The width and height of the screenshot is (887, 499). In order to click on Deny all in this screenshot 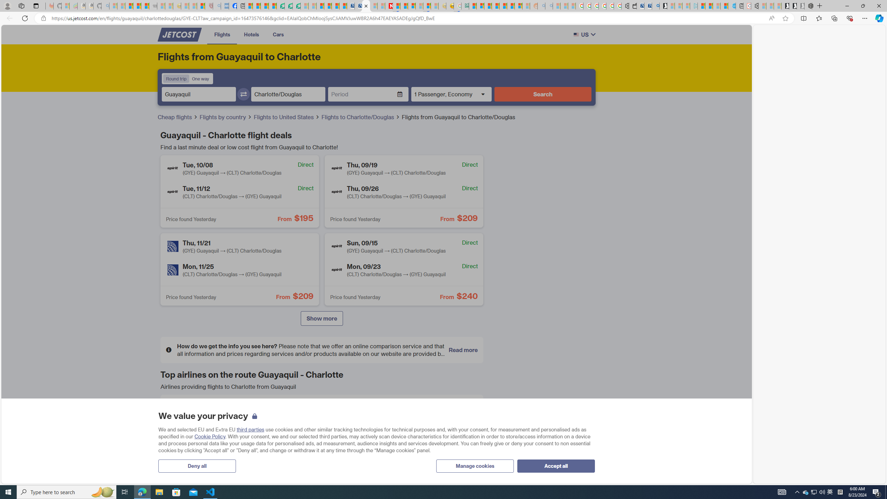, I will do `click(197, 466)`.